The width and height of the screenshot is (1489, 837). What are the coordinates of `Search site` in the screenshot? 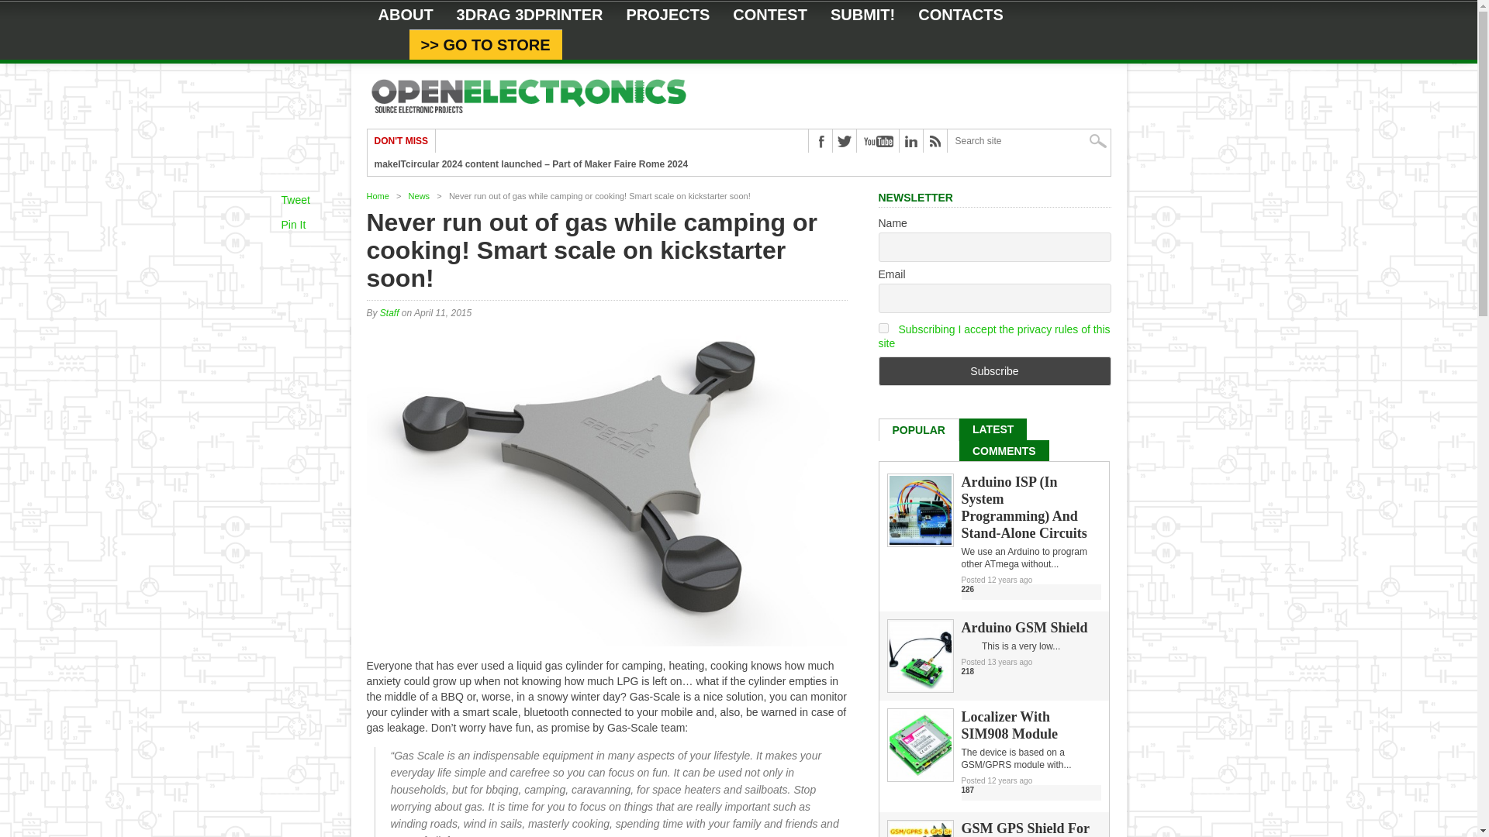 It's located at (1028, 141).